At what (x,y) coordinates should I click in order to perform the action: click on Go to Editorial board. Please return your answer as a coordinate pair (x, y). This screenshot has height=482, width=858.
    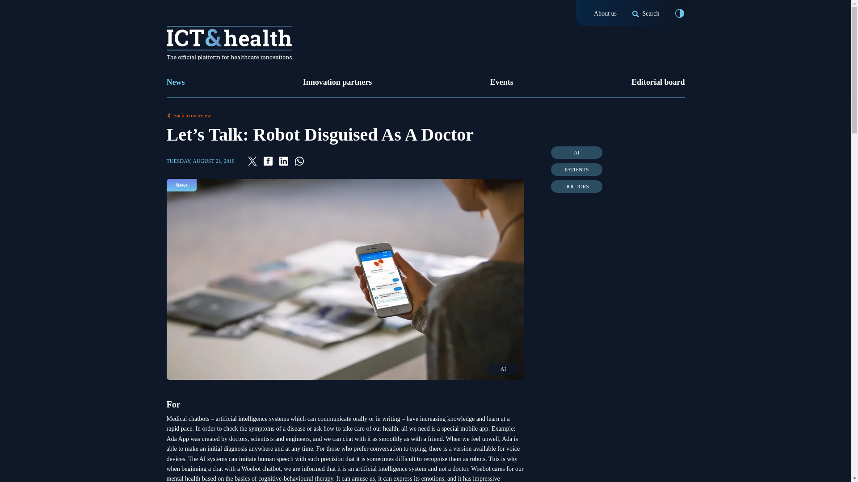
    Looking at the image, I should click on (658, 82).